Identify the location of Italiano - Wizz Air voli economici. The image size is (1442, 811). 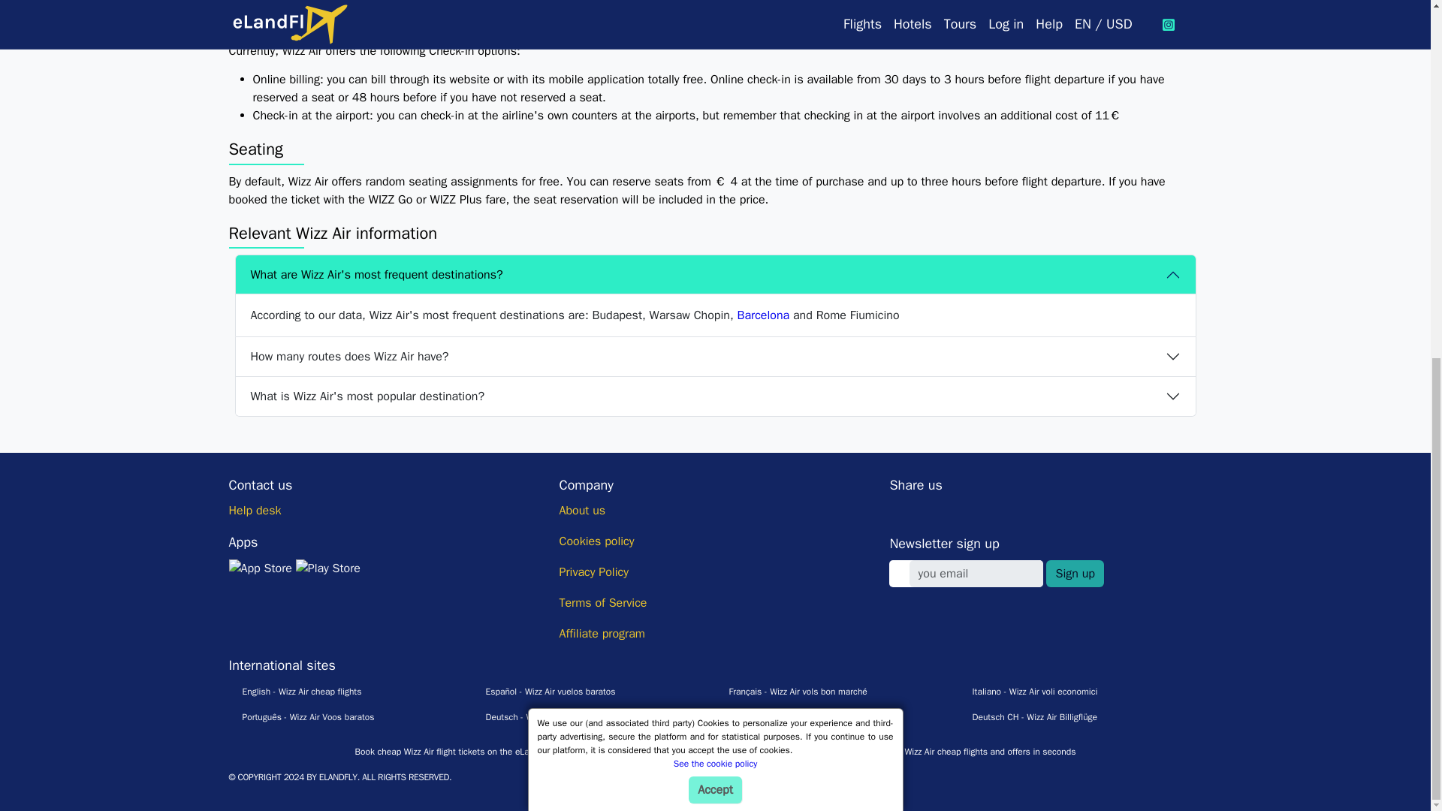
(1027, 691).